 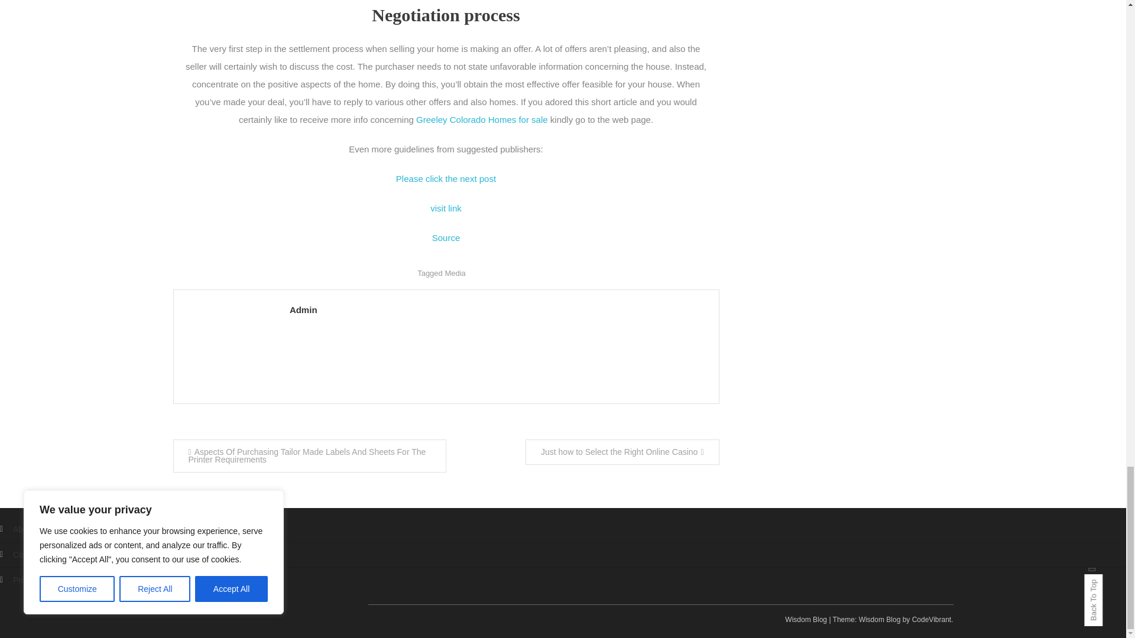 What do you see at coordinates (446, 178) in the screenshot?
I see `Please click the next post` at bounding box center [446, 178].